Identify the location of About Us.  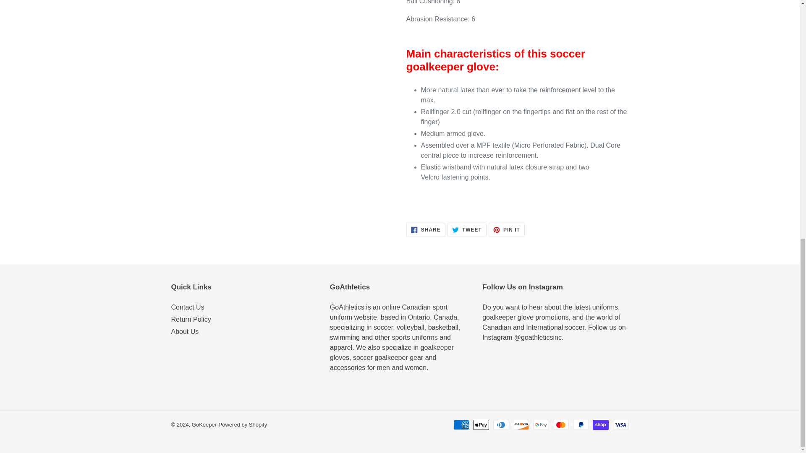
(426, 230).